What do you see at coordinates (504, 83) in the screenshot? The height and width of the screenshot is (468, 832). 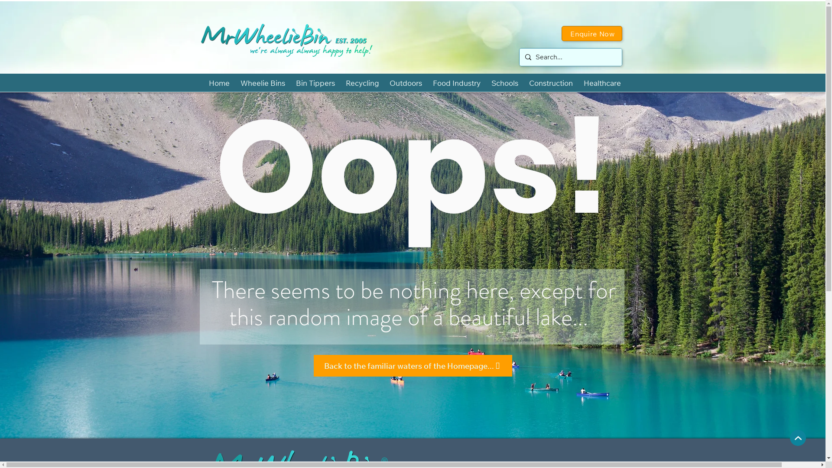 I see `Schools` at bounding box center [504, 83].